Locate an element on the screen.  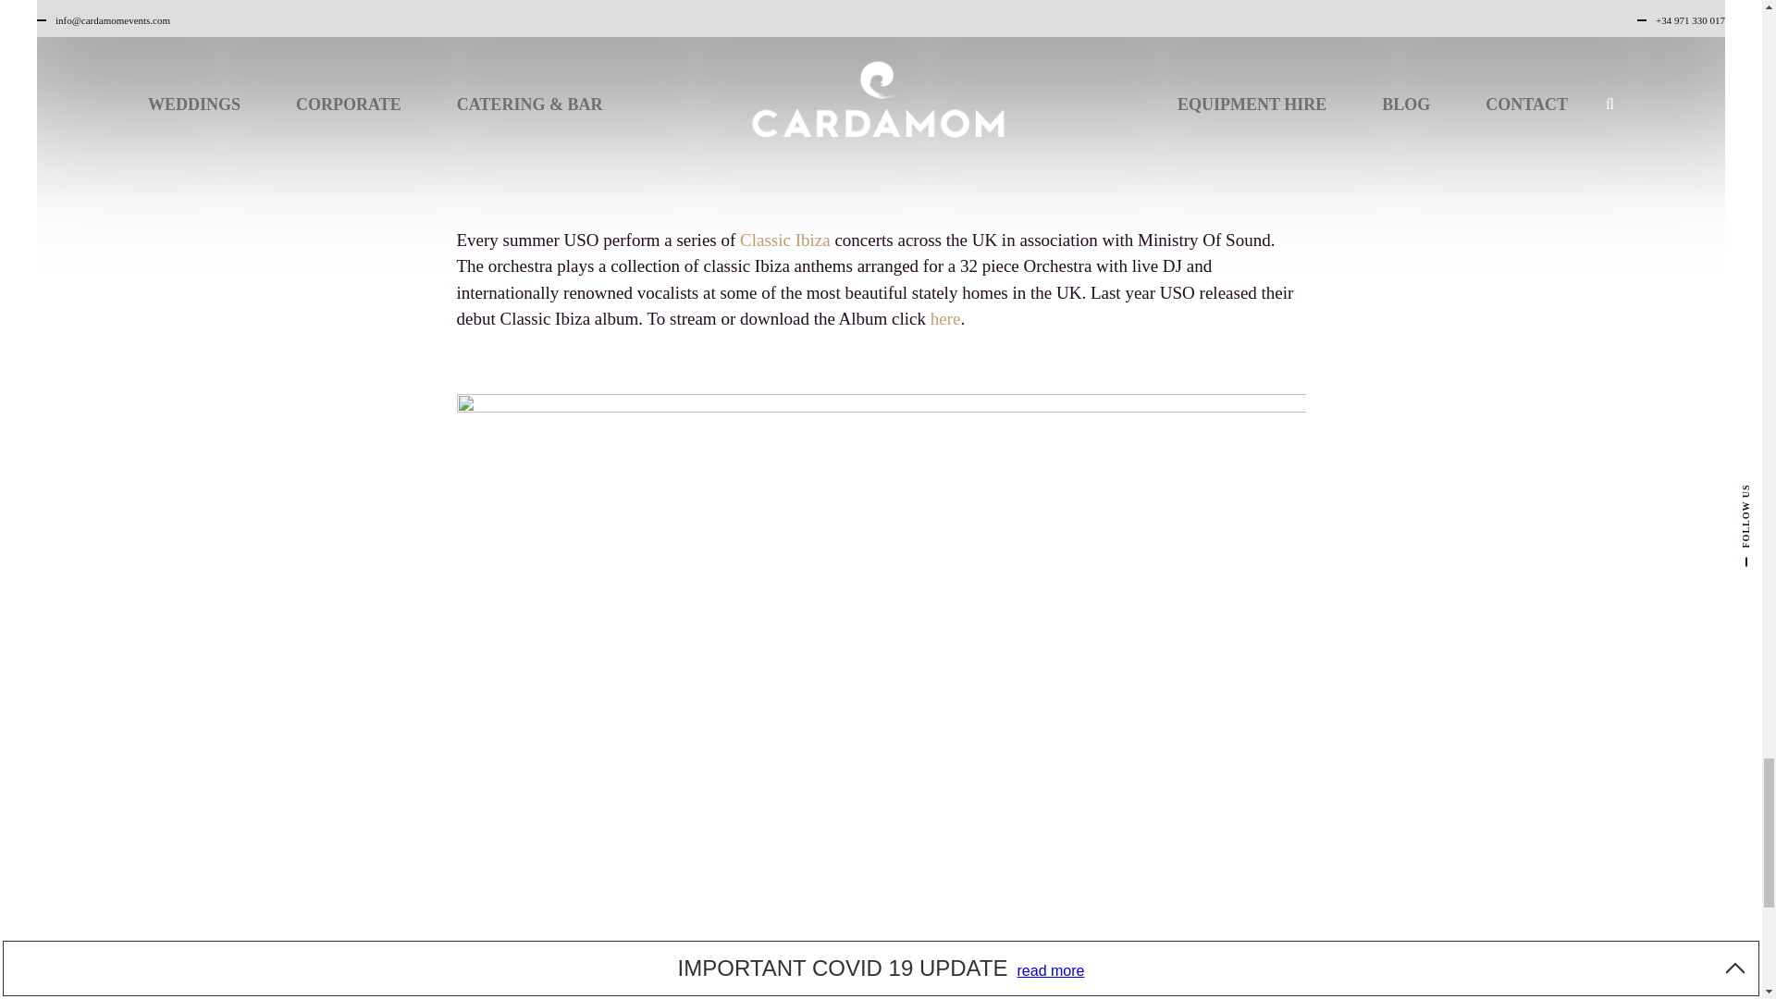
DJ Live is located at coordinates (797, 990).